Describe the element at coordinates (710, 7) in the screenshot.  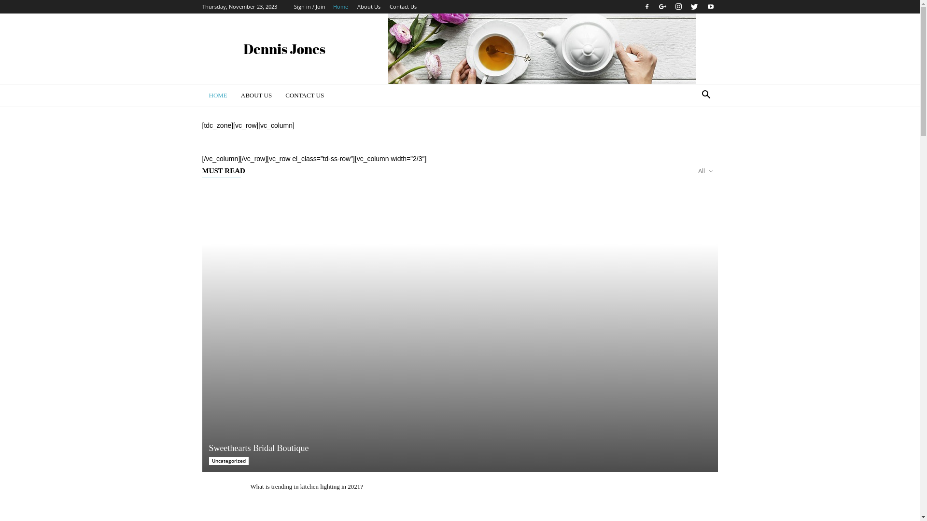
I see `Youtube` at that location.